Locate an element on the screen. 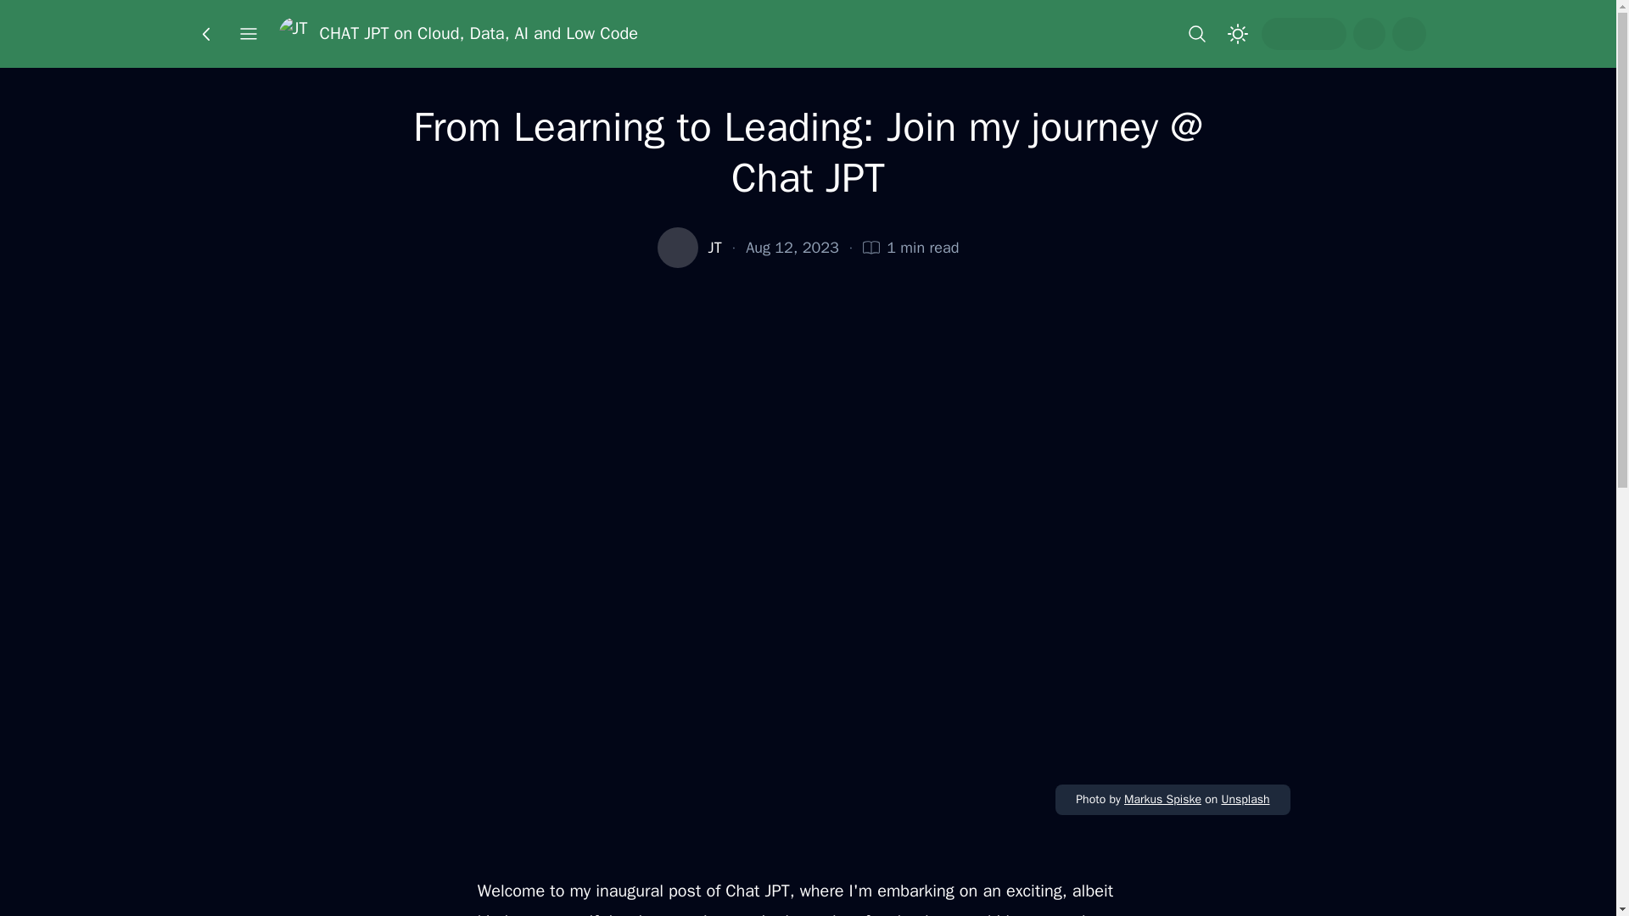 This screenshot has width=1629, height=916. Aug 12, 2023 is located at coordinates (792, 247).